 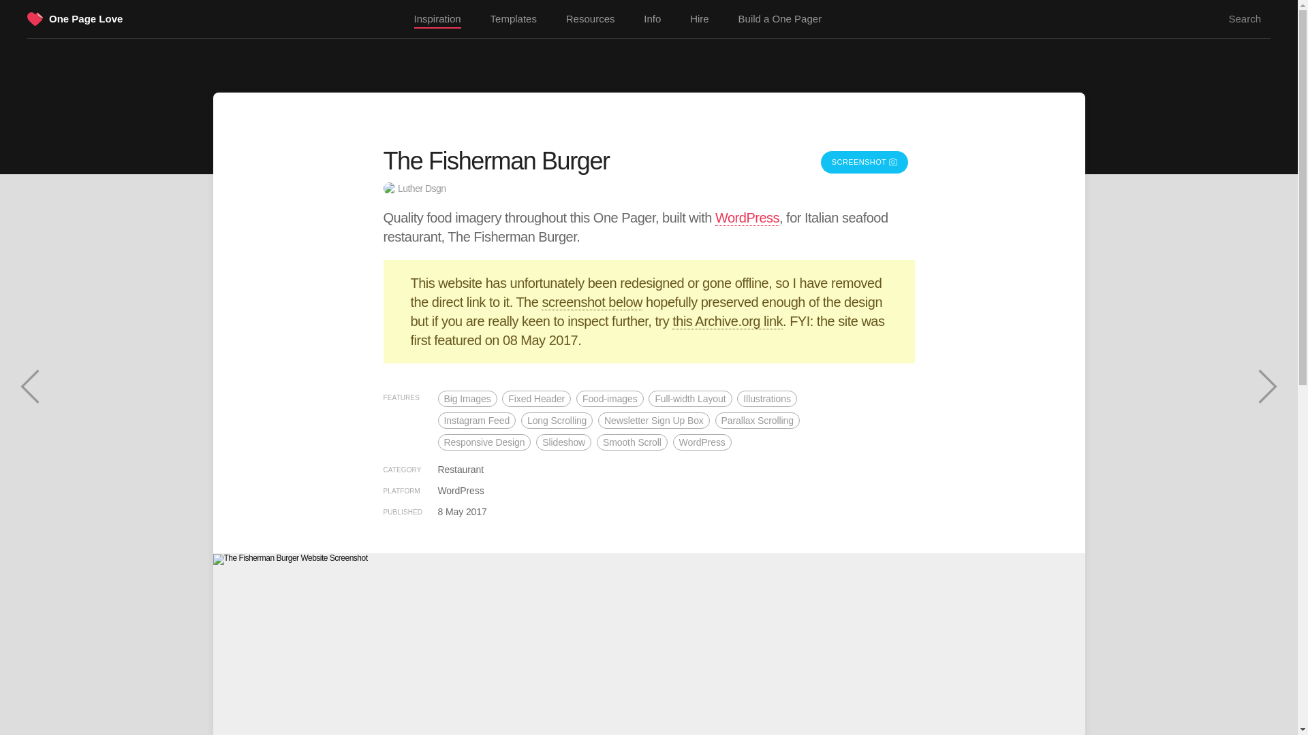 What do you see at coordinates (514, 19) in the screenshot?
I see `Find One Page website templates` at bounding box center [514, 19].